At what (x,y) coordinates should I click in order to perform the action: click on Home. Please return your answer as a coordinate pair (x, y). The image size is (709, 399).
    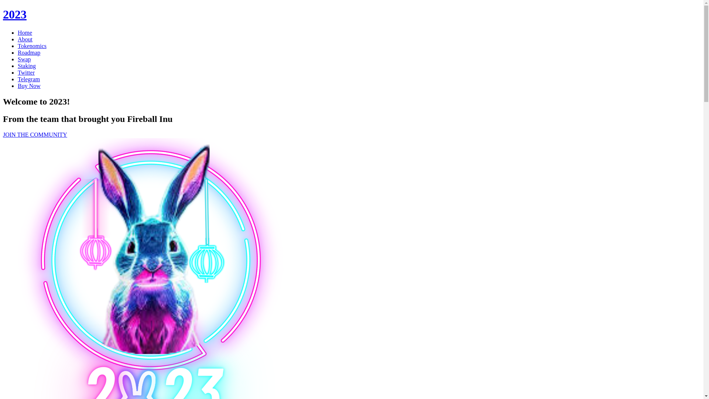
    Looking at the image, I should click on (25, 33).